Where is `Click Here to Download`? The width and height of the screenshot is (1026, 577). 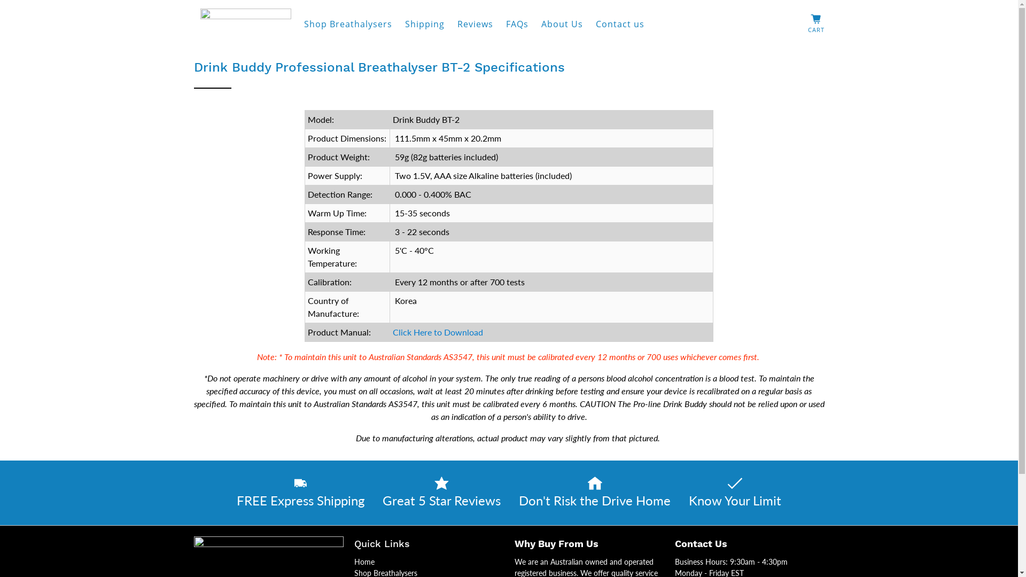 Click Here to Download is located at coordinates (438, 332).